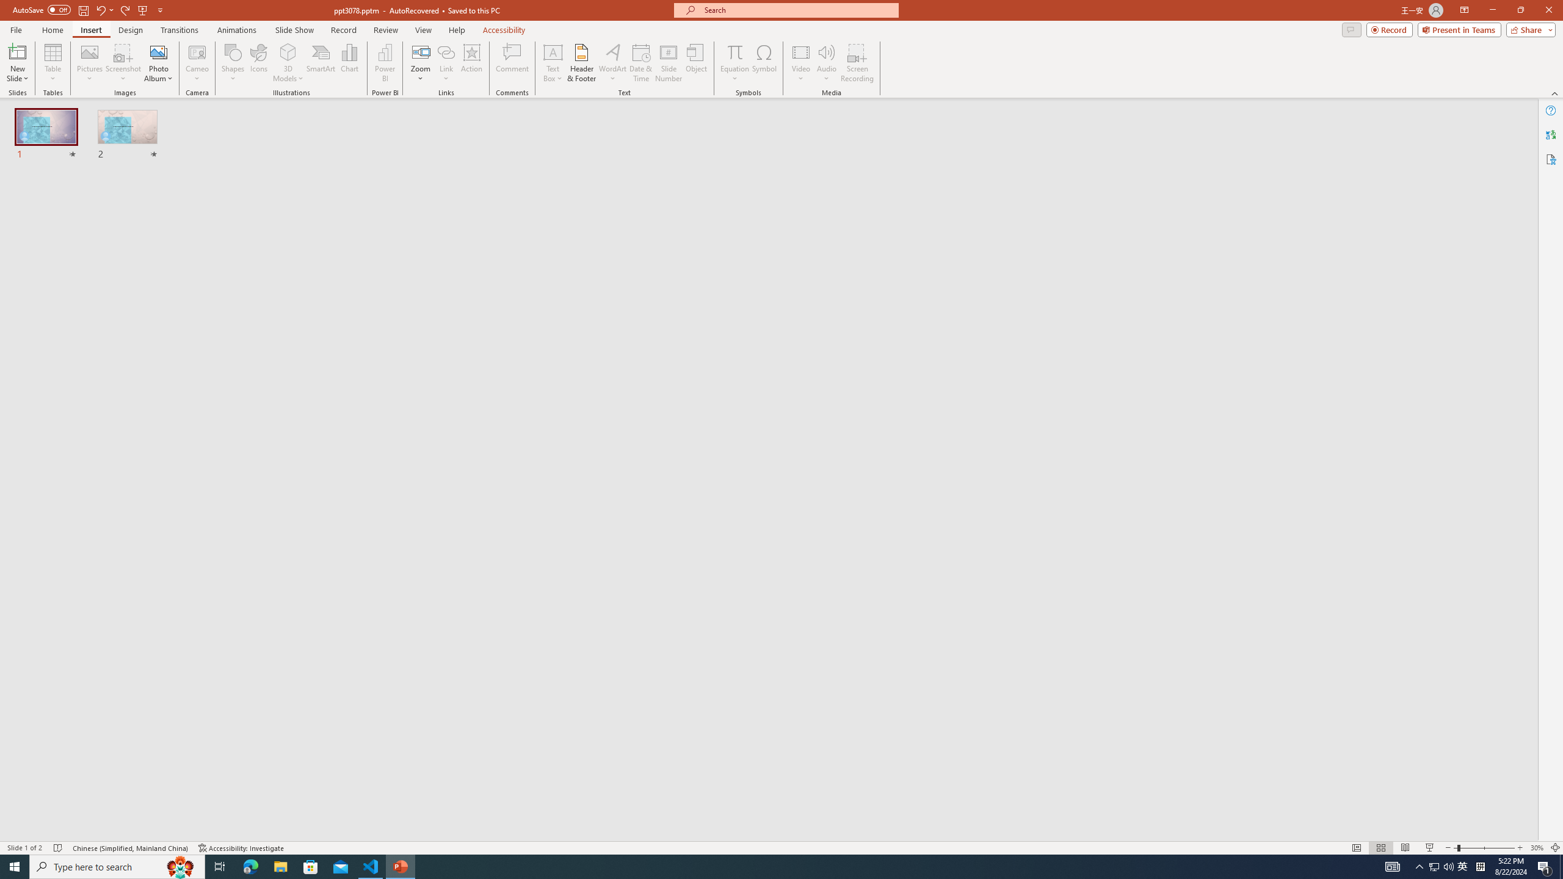 This screenshot has height=879, width=1563. I want to click on Collapse the Ribbon, so click(1555, 93).